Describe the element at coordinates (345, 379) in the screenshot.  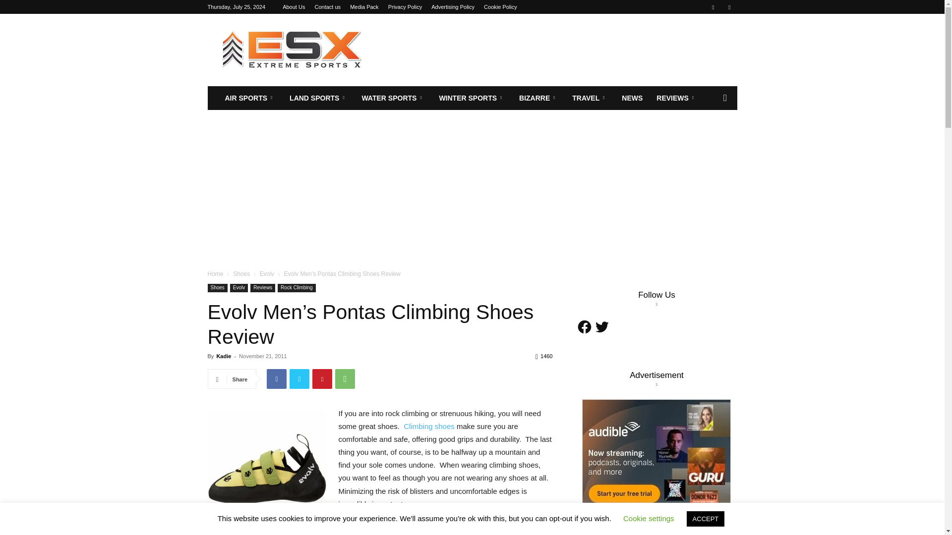
I see `WhatsApp` at that location.